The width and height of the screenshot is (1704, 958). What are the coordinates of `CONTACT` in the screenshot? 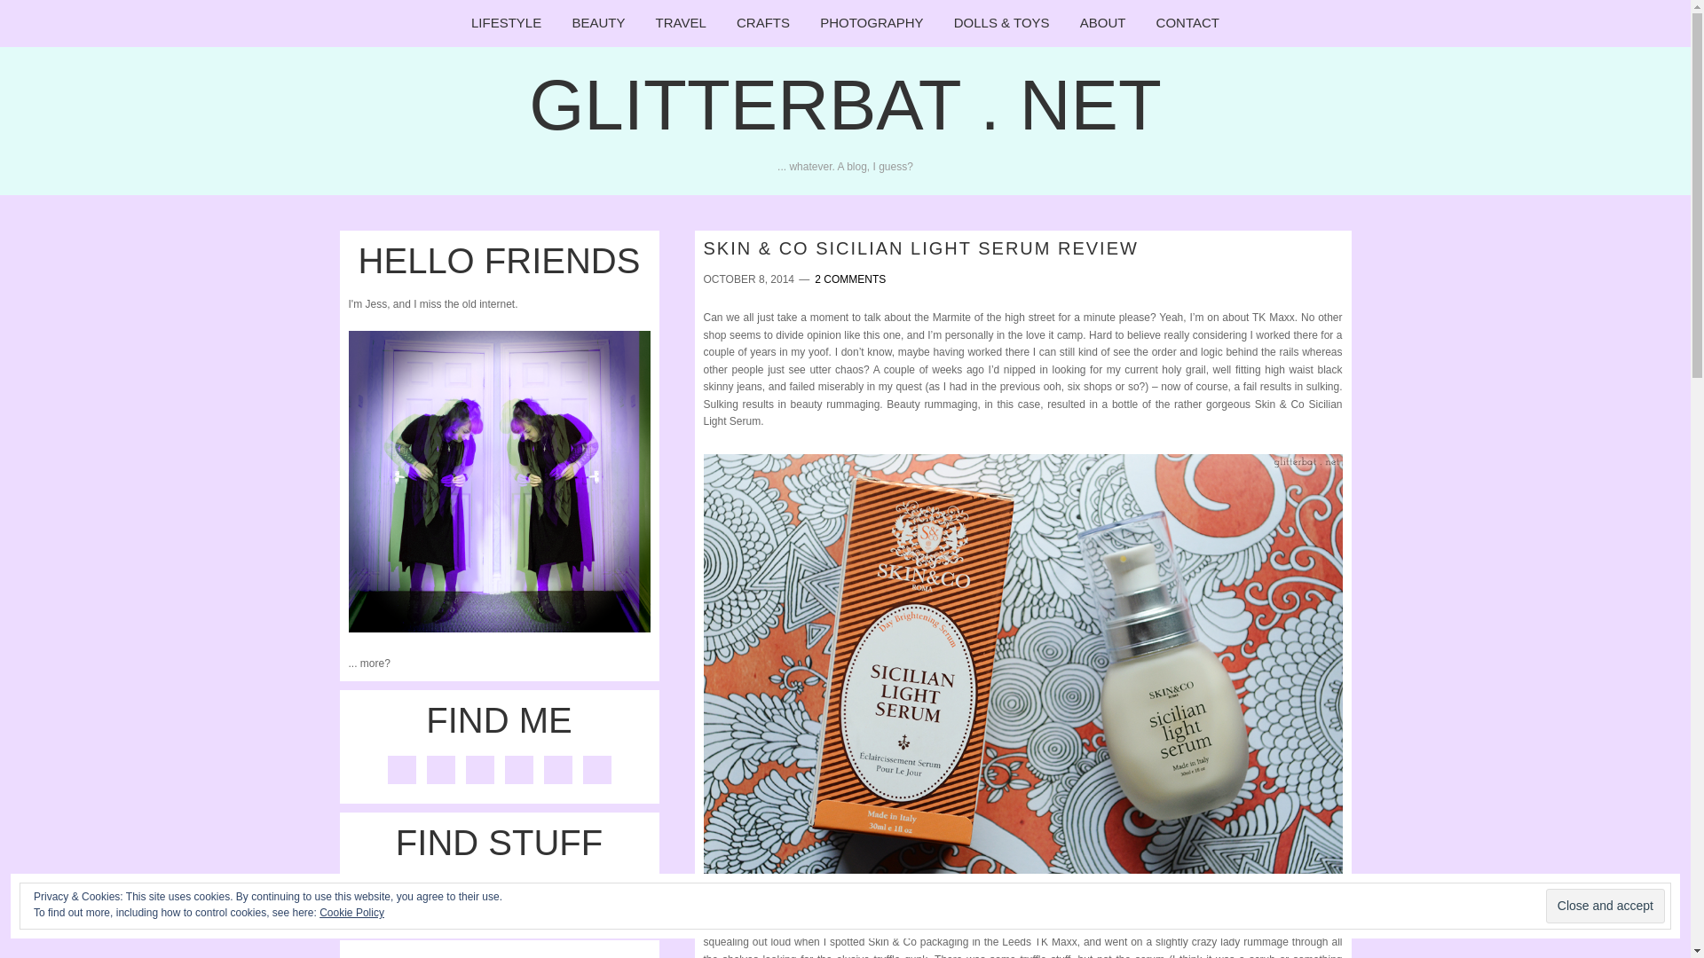 It's located at (1187, 23).